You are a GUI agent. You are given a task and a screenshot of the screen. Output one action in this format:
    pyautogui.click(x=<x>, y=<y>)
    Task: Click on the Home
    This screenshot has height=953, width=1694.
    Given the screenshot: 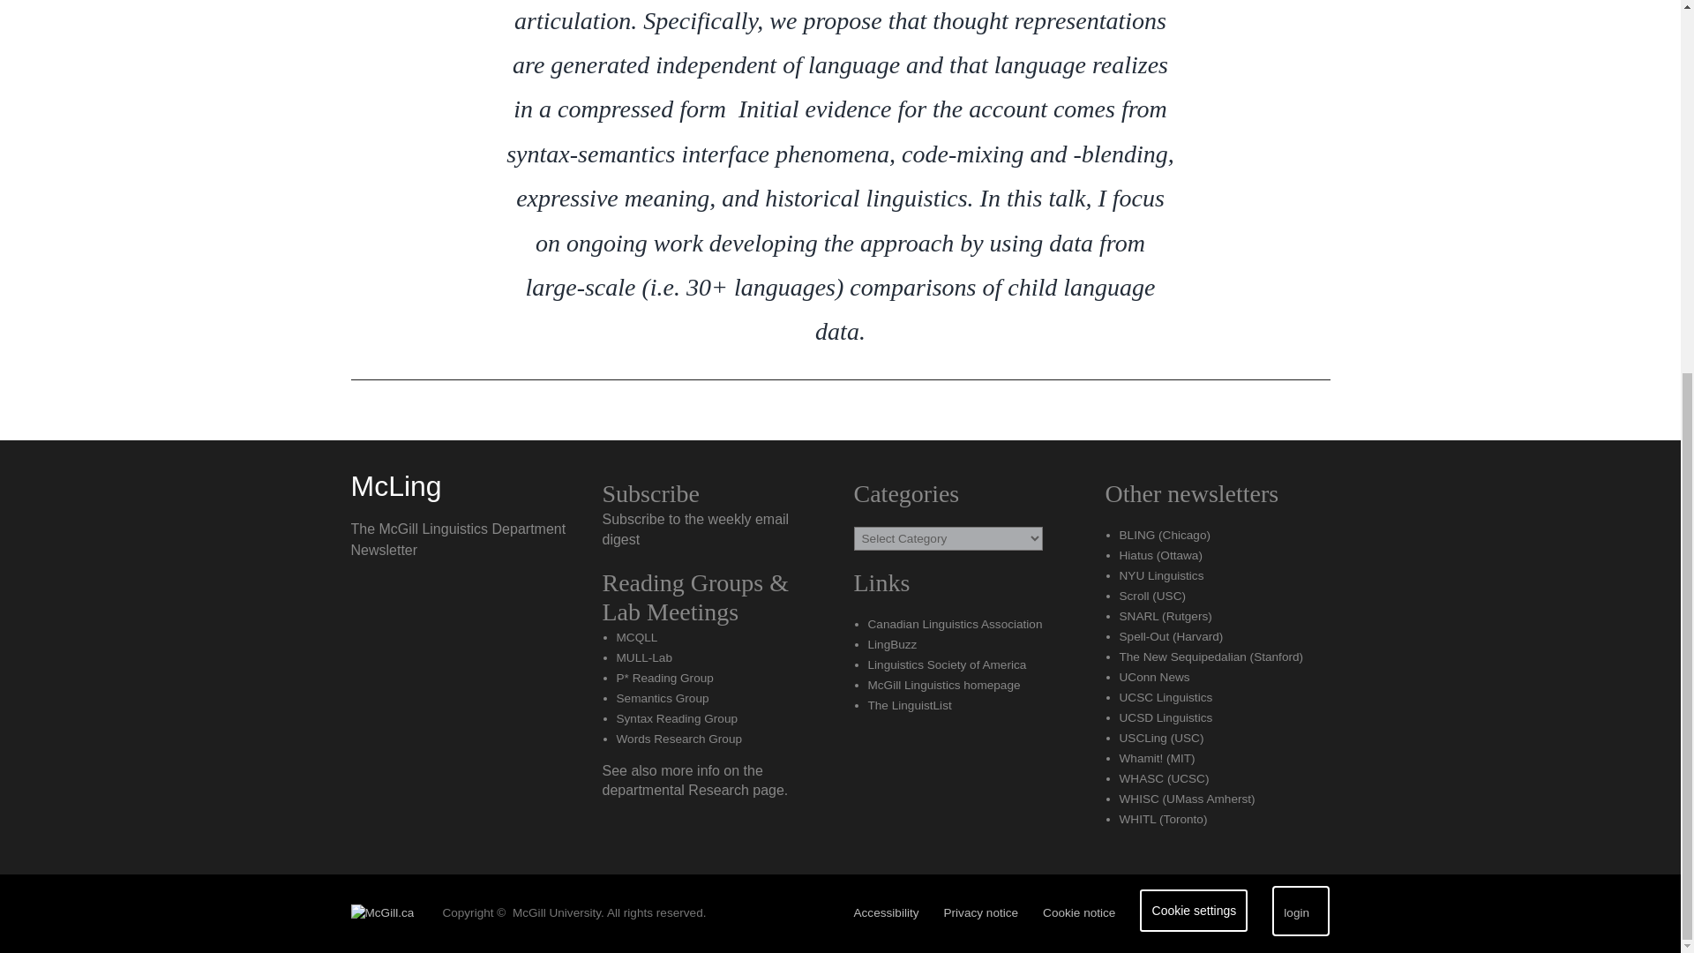 What is the action you would take?
    pyautogui.click(x=396, y=486)
    